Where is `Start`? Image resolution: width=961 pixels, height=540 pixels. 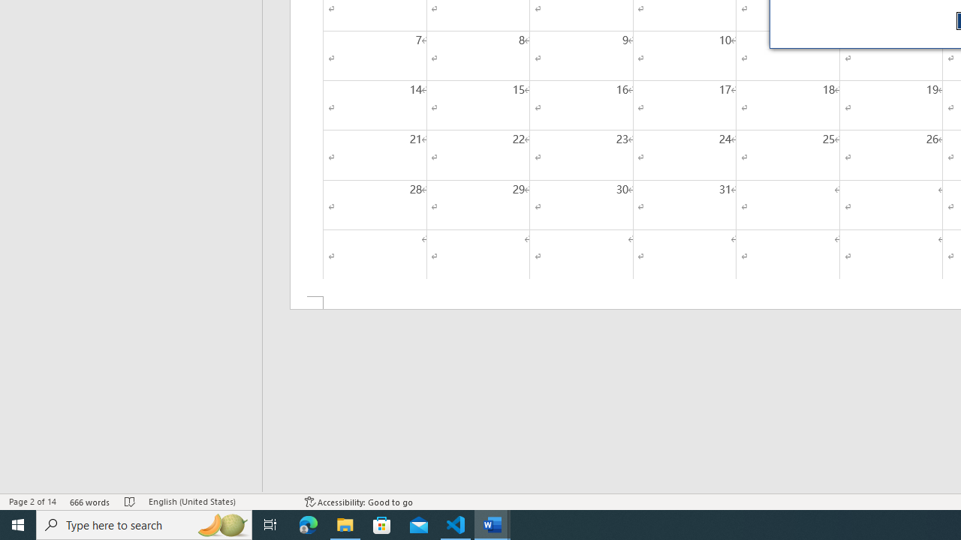 Start is located at coordinates (18, 525).